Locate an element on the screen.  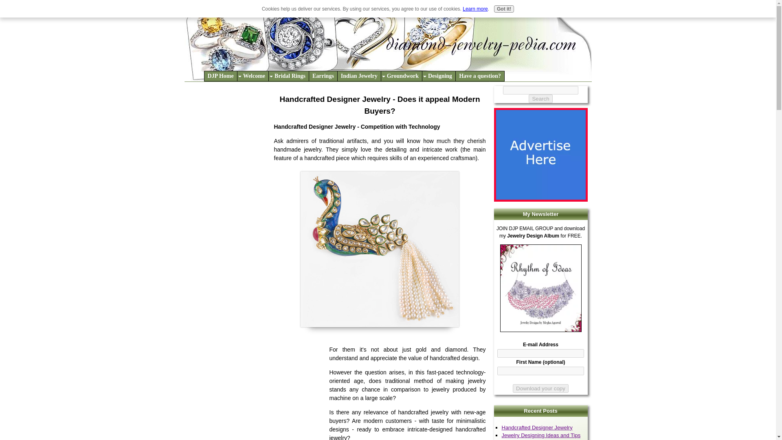
Earrings is located at coordinates (323, 76).